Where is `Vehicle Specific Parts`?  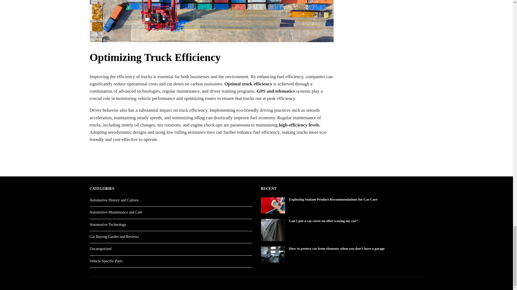 Vehicle Specific Parts is located at coordinates (106, 261).